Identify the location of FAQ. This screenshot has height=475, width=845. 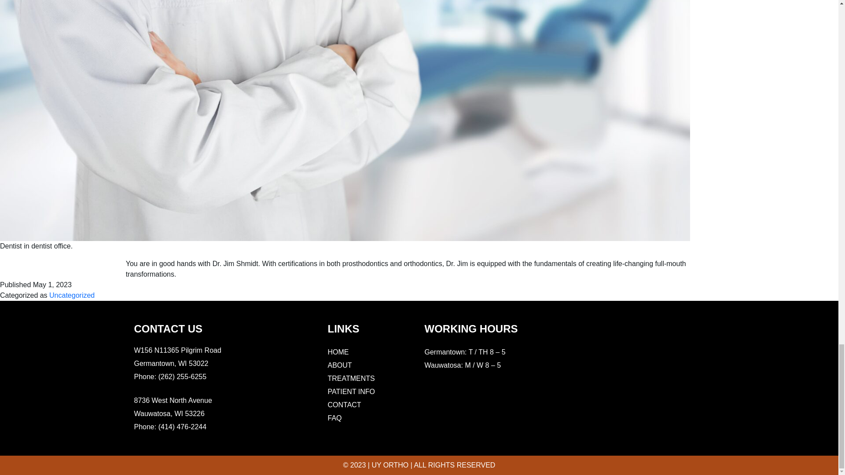
(351, 391).